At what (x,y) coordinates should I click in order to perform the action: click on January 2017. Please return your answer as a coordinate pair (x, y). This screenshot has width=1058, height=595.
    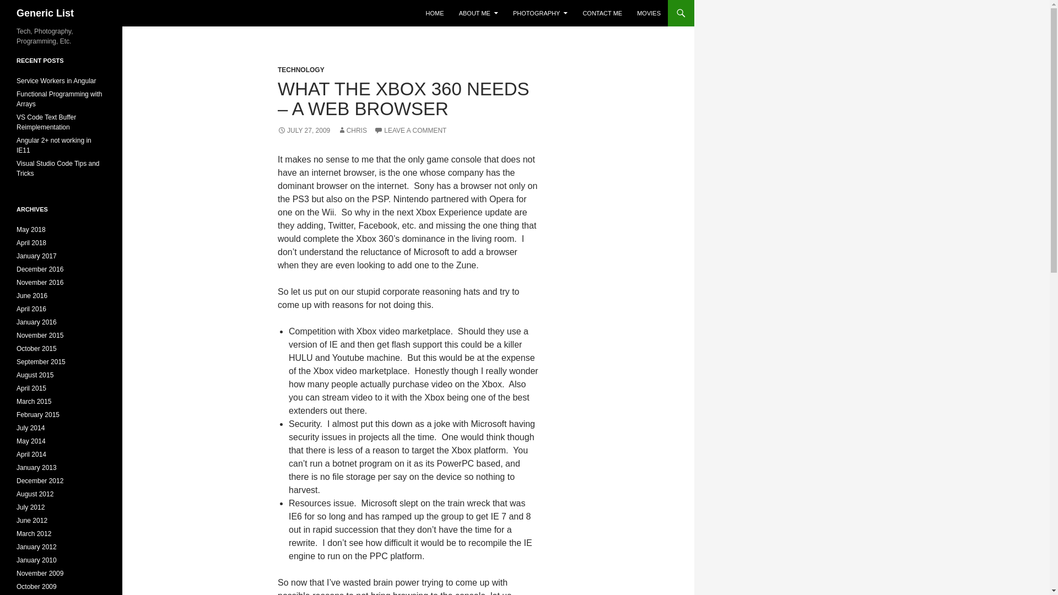
    Looking at the image, I should click on (36, 256).